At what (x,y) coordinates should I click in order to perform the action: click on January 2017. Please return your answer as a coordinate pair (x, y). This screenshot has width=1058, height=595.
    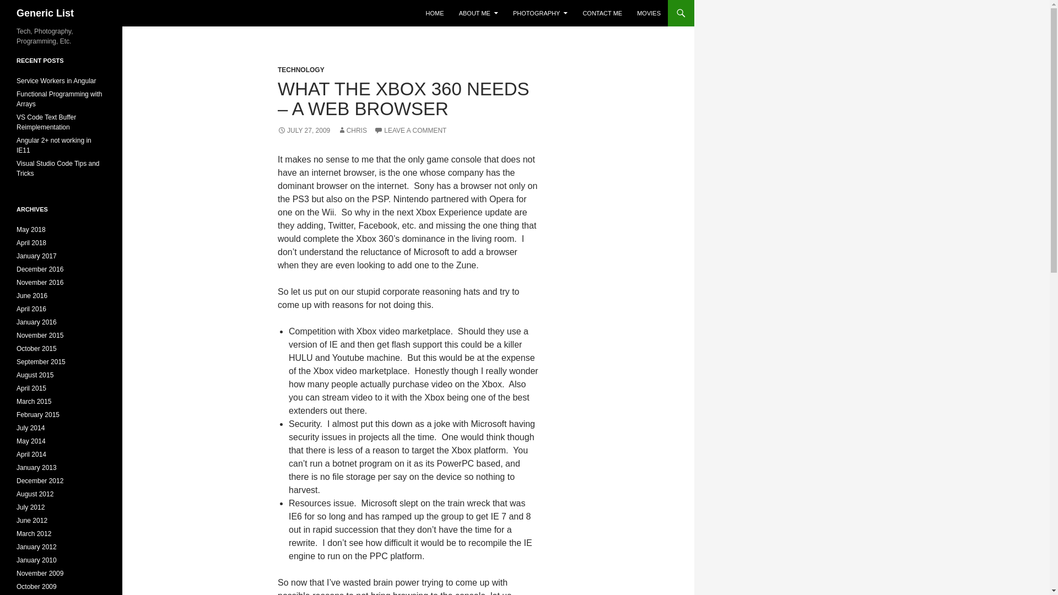
    Looking at the image, I should click on (36, 256).